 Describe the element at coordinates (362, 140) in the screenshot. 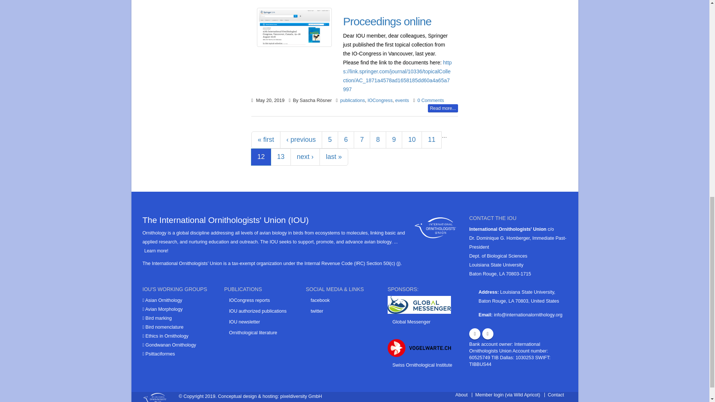

I see `Go to page 7` at that location.